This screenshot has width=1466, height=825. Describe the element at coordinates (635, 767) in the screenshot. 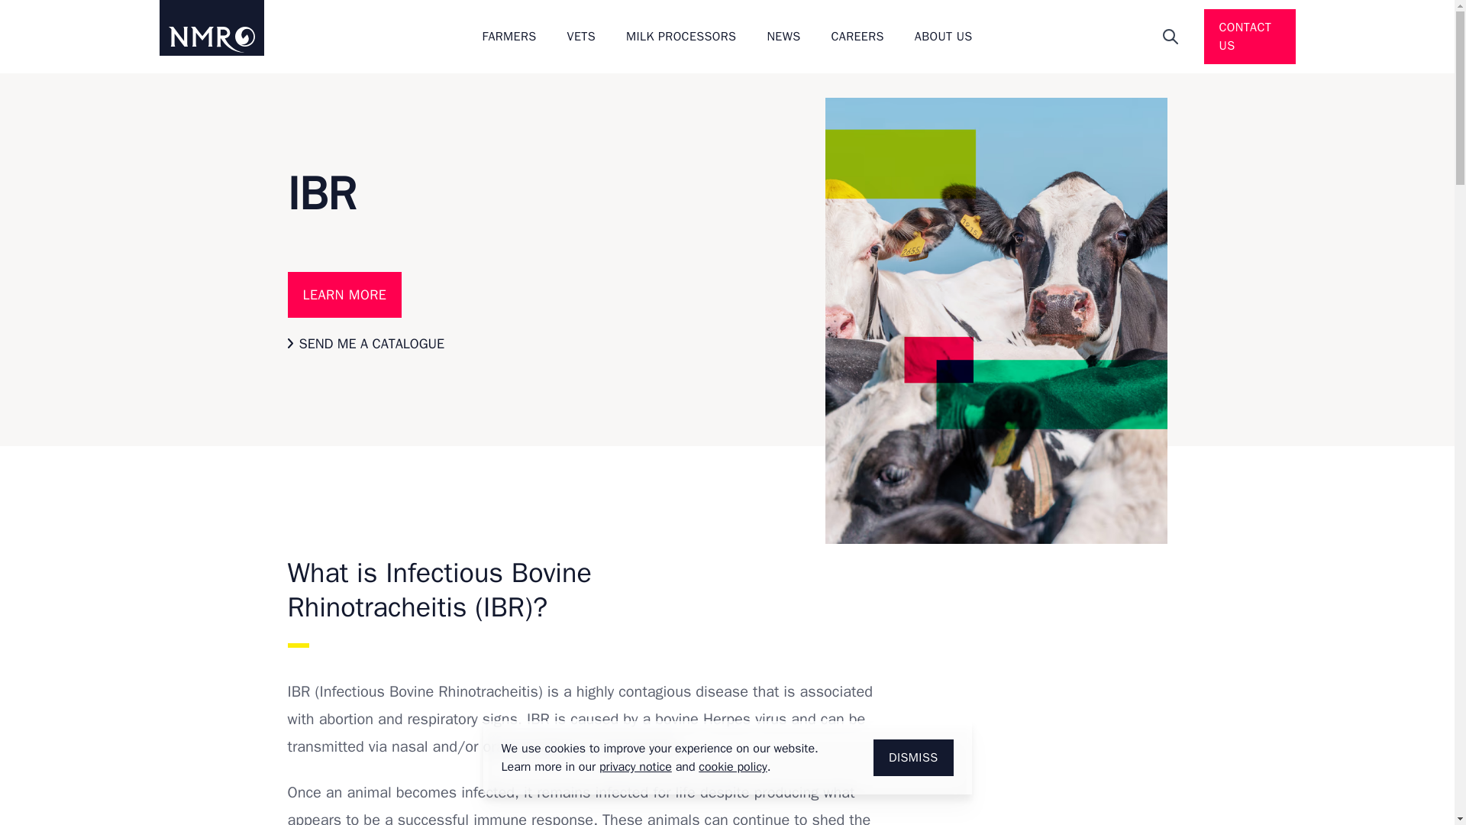

I see `privacy notice` at that location.